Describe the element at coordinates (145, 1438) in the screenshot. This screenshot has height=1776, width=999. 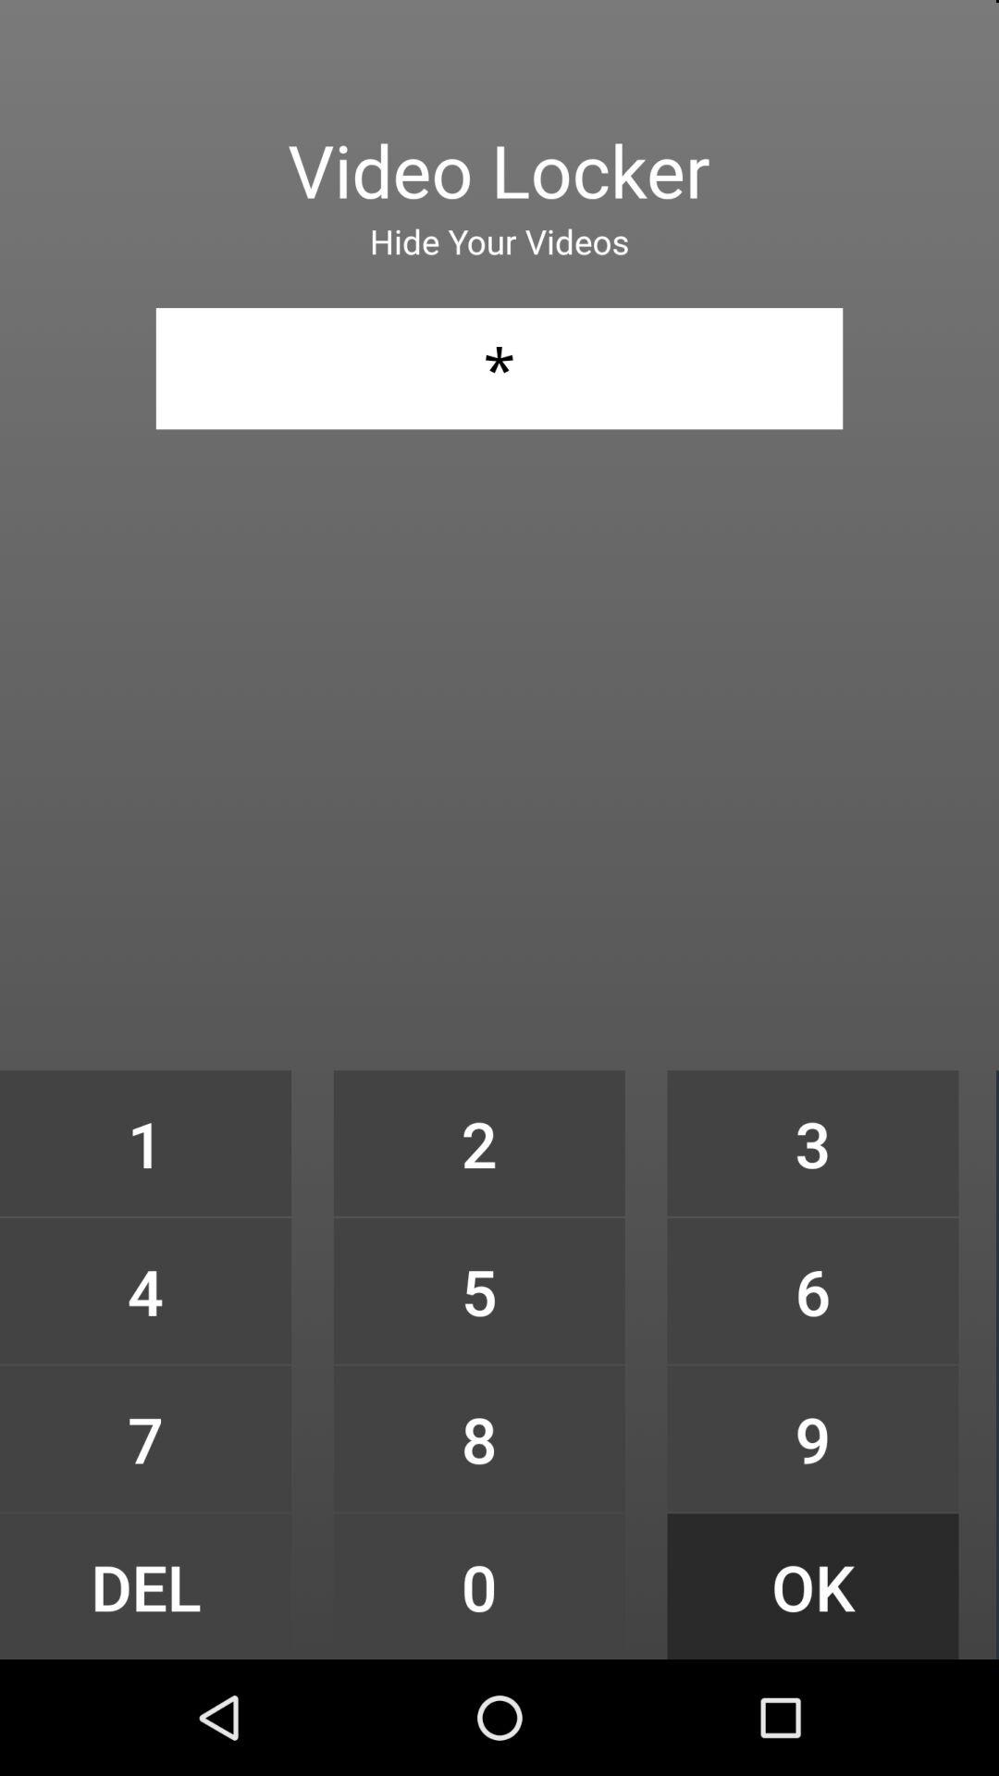
I see `turn on icon to the left of the 5` at that location.